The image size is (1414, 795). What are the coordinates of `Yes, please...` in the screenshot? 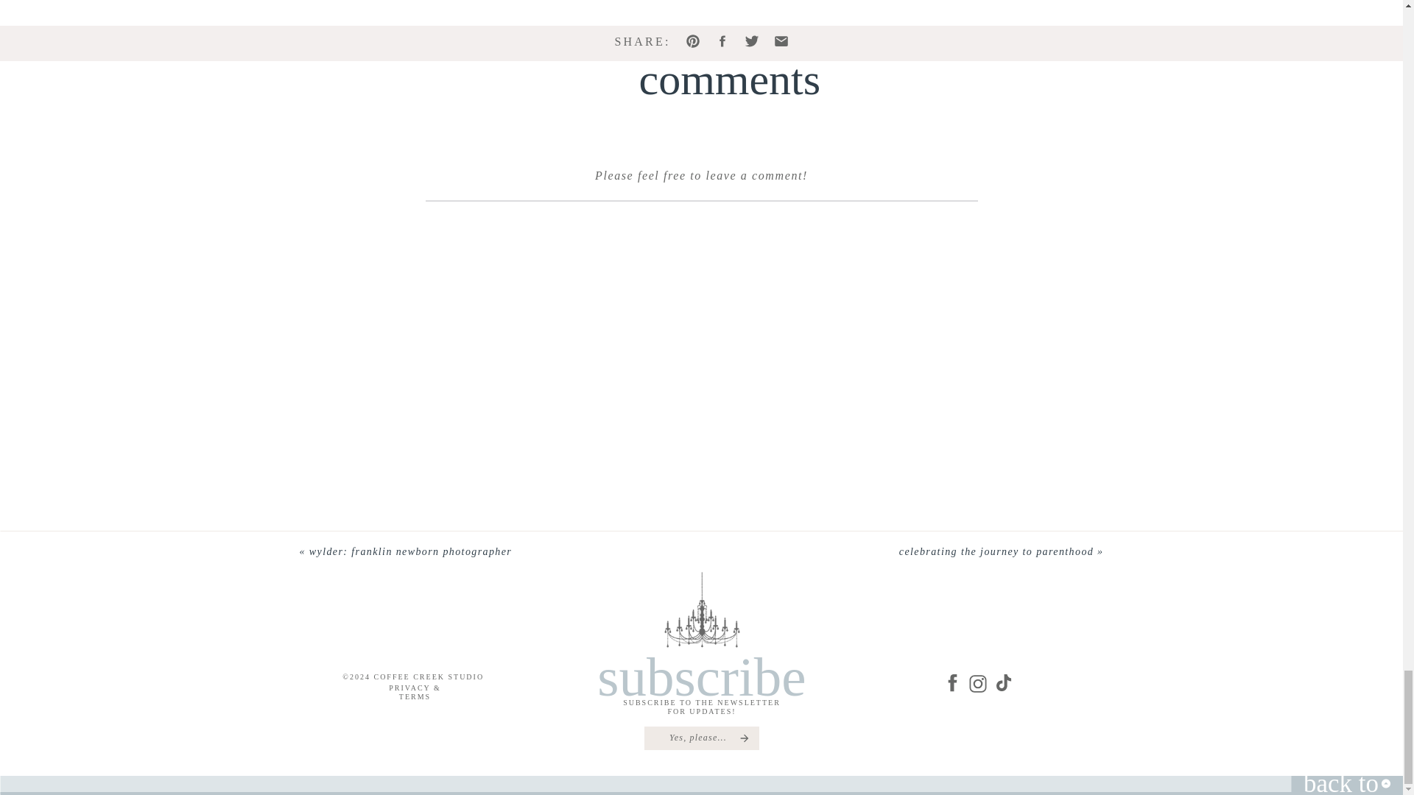 It's located at (698, 738).